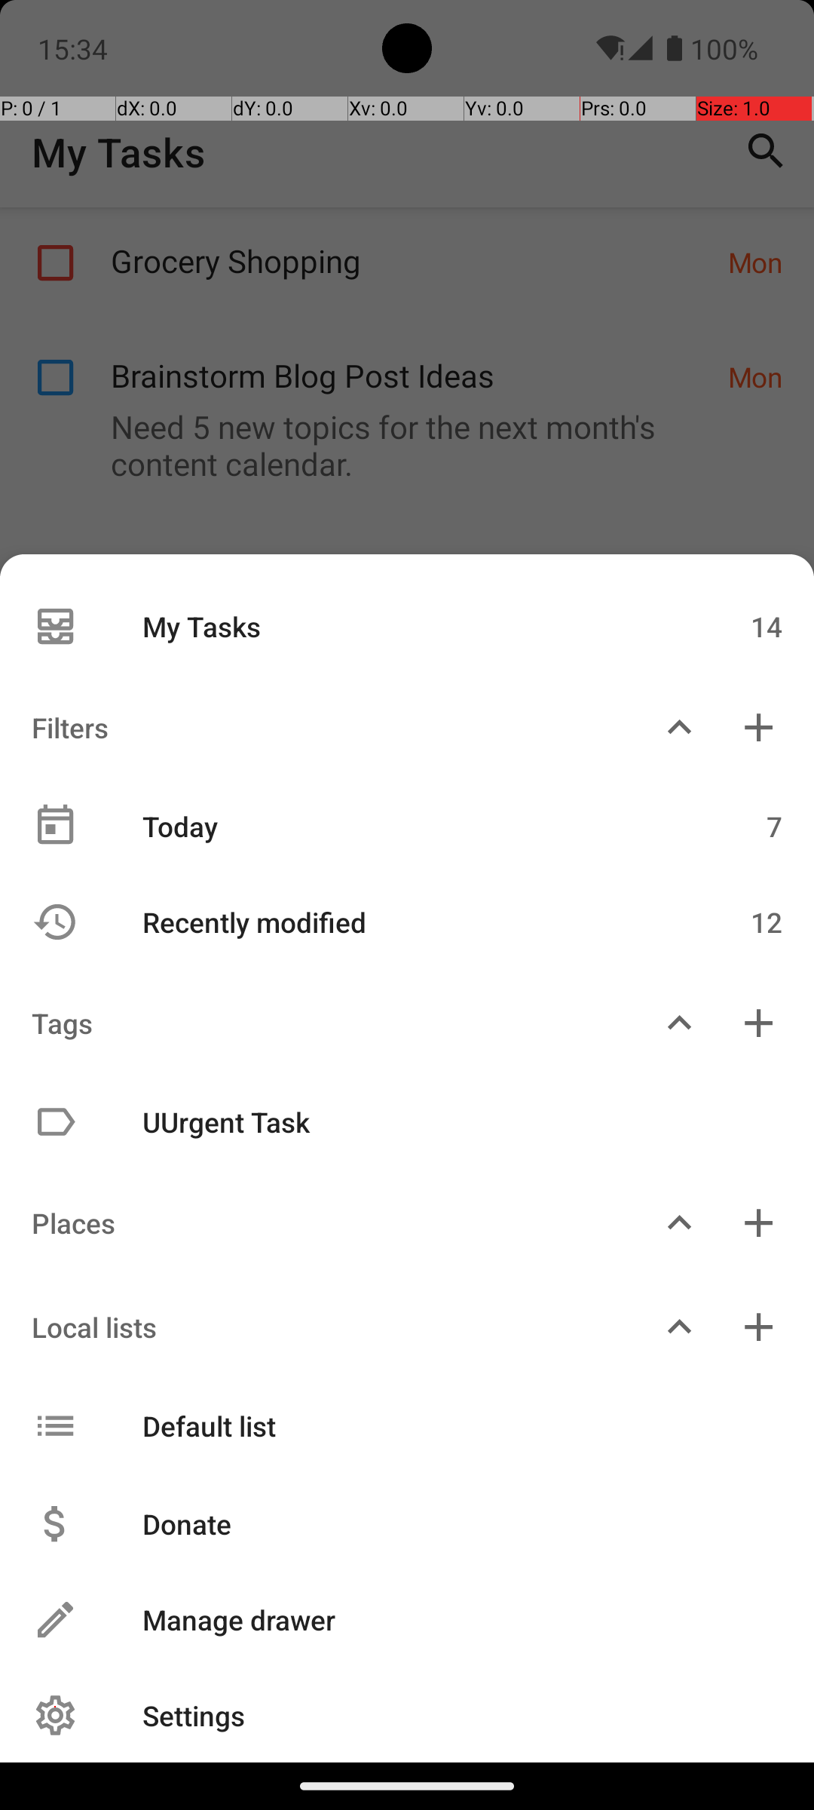 The height and width of the screenshot is (1810, 814). What do you see at coordinates (320, 727) in the screenshot?
I see `Filters` at bounding box center [320, 727].